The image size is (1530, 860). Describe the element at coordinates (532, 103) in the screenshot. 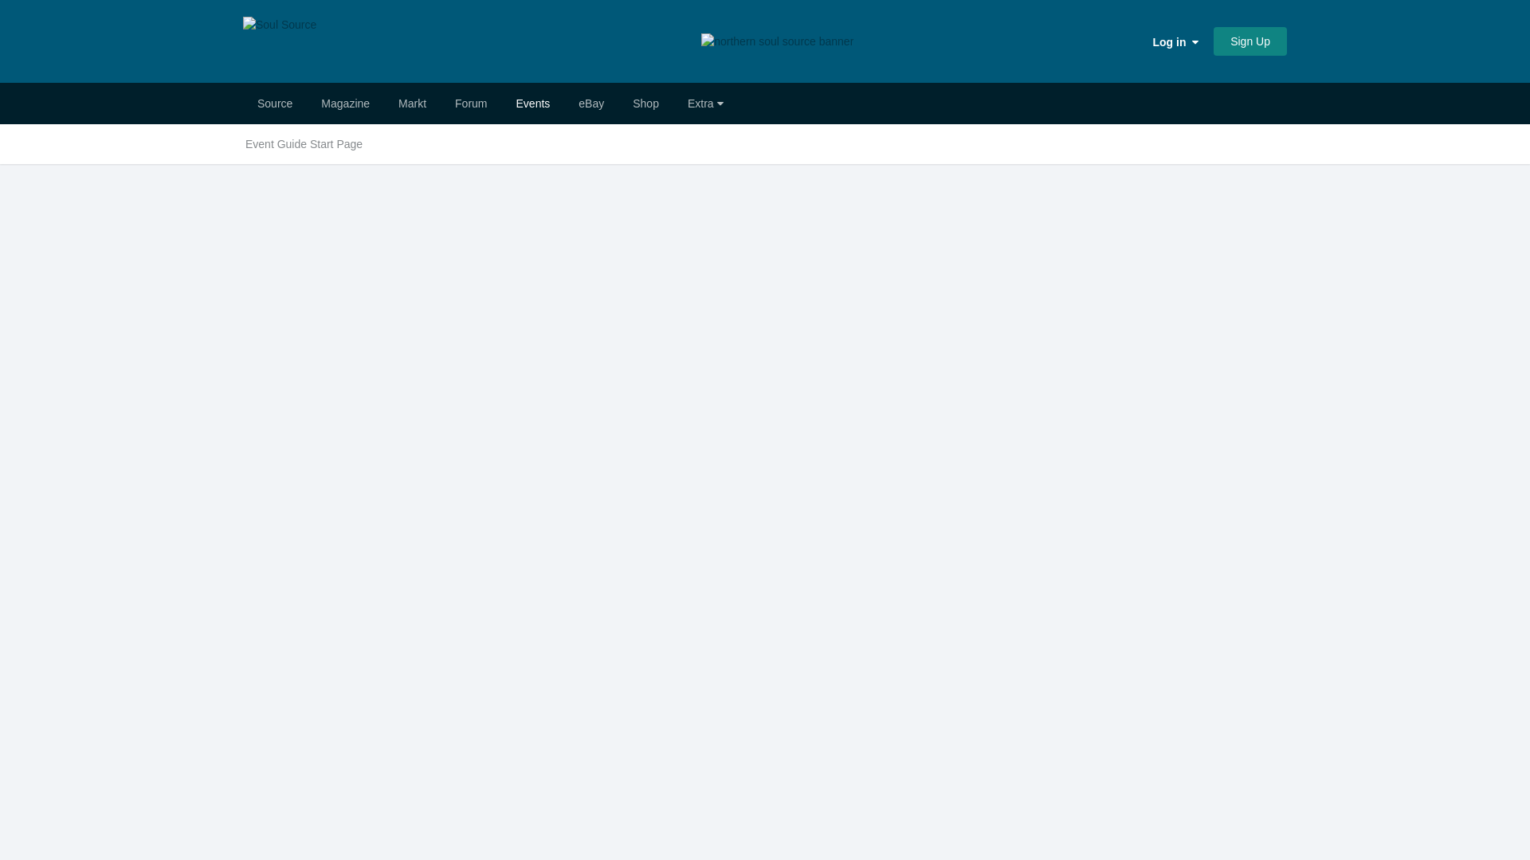

I see `Events` at that location.